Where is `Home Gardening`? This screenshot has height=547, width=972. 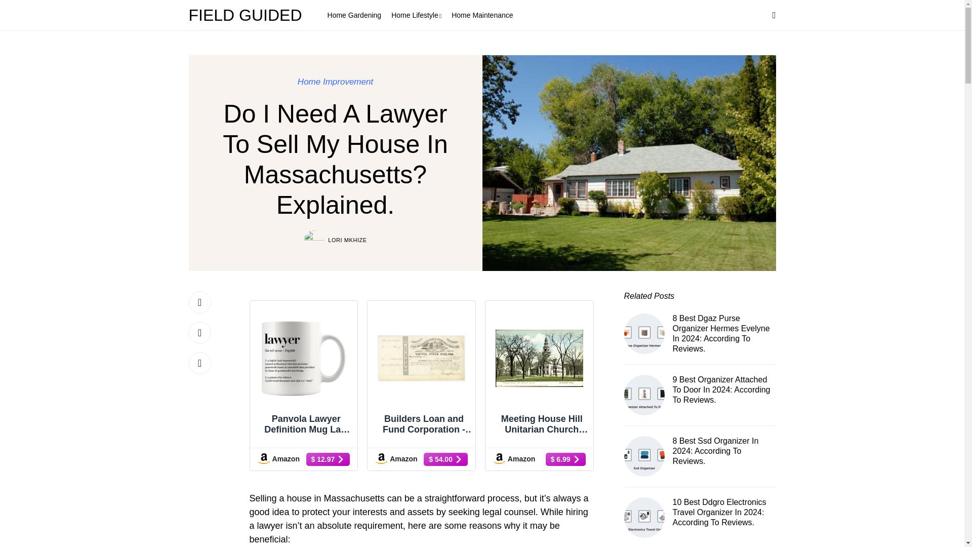 Home Gardening is located at coordinates (354, 15).